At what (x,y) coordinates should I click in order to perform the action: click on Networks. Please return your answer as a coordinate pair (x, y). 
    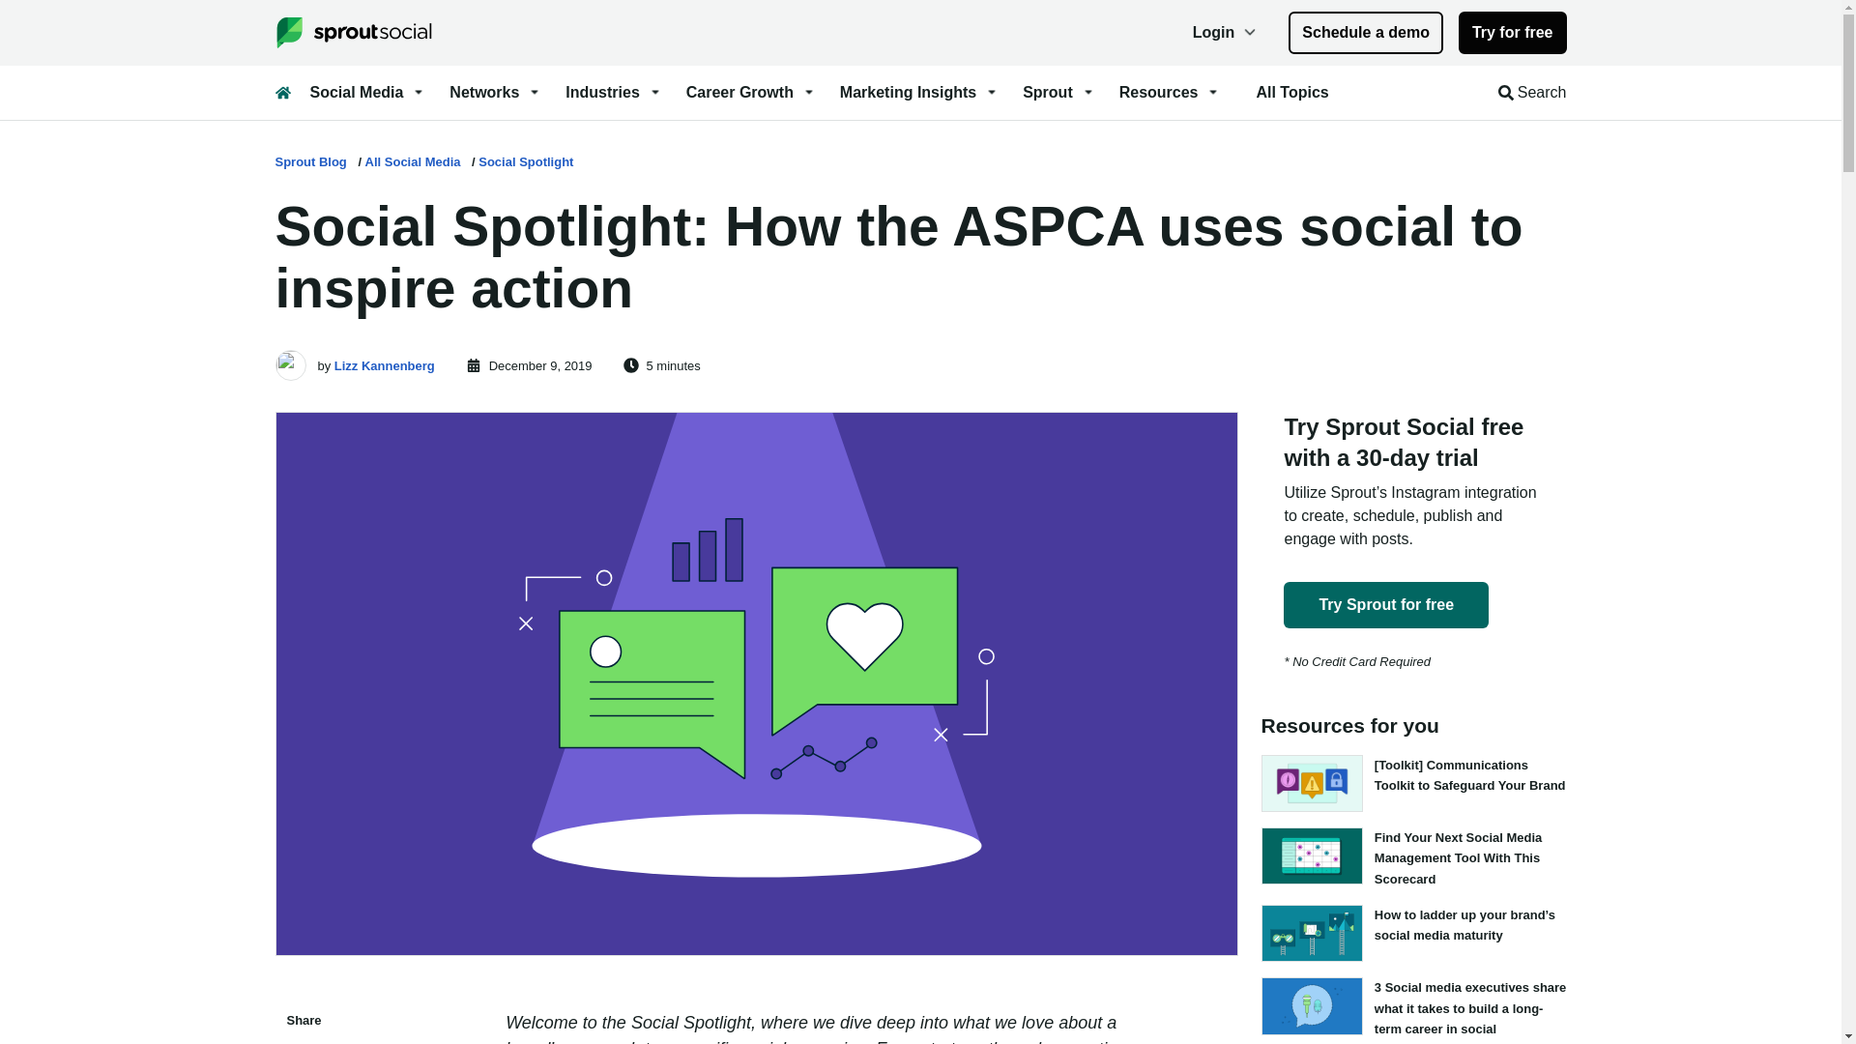
    Looking at the image, I should click on (495, 93).